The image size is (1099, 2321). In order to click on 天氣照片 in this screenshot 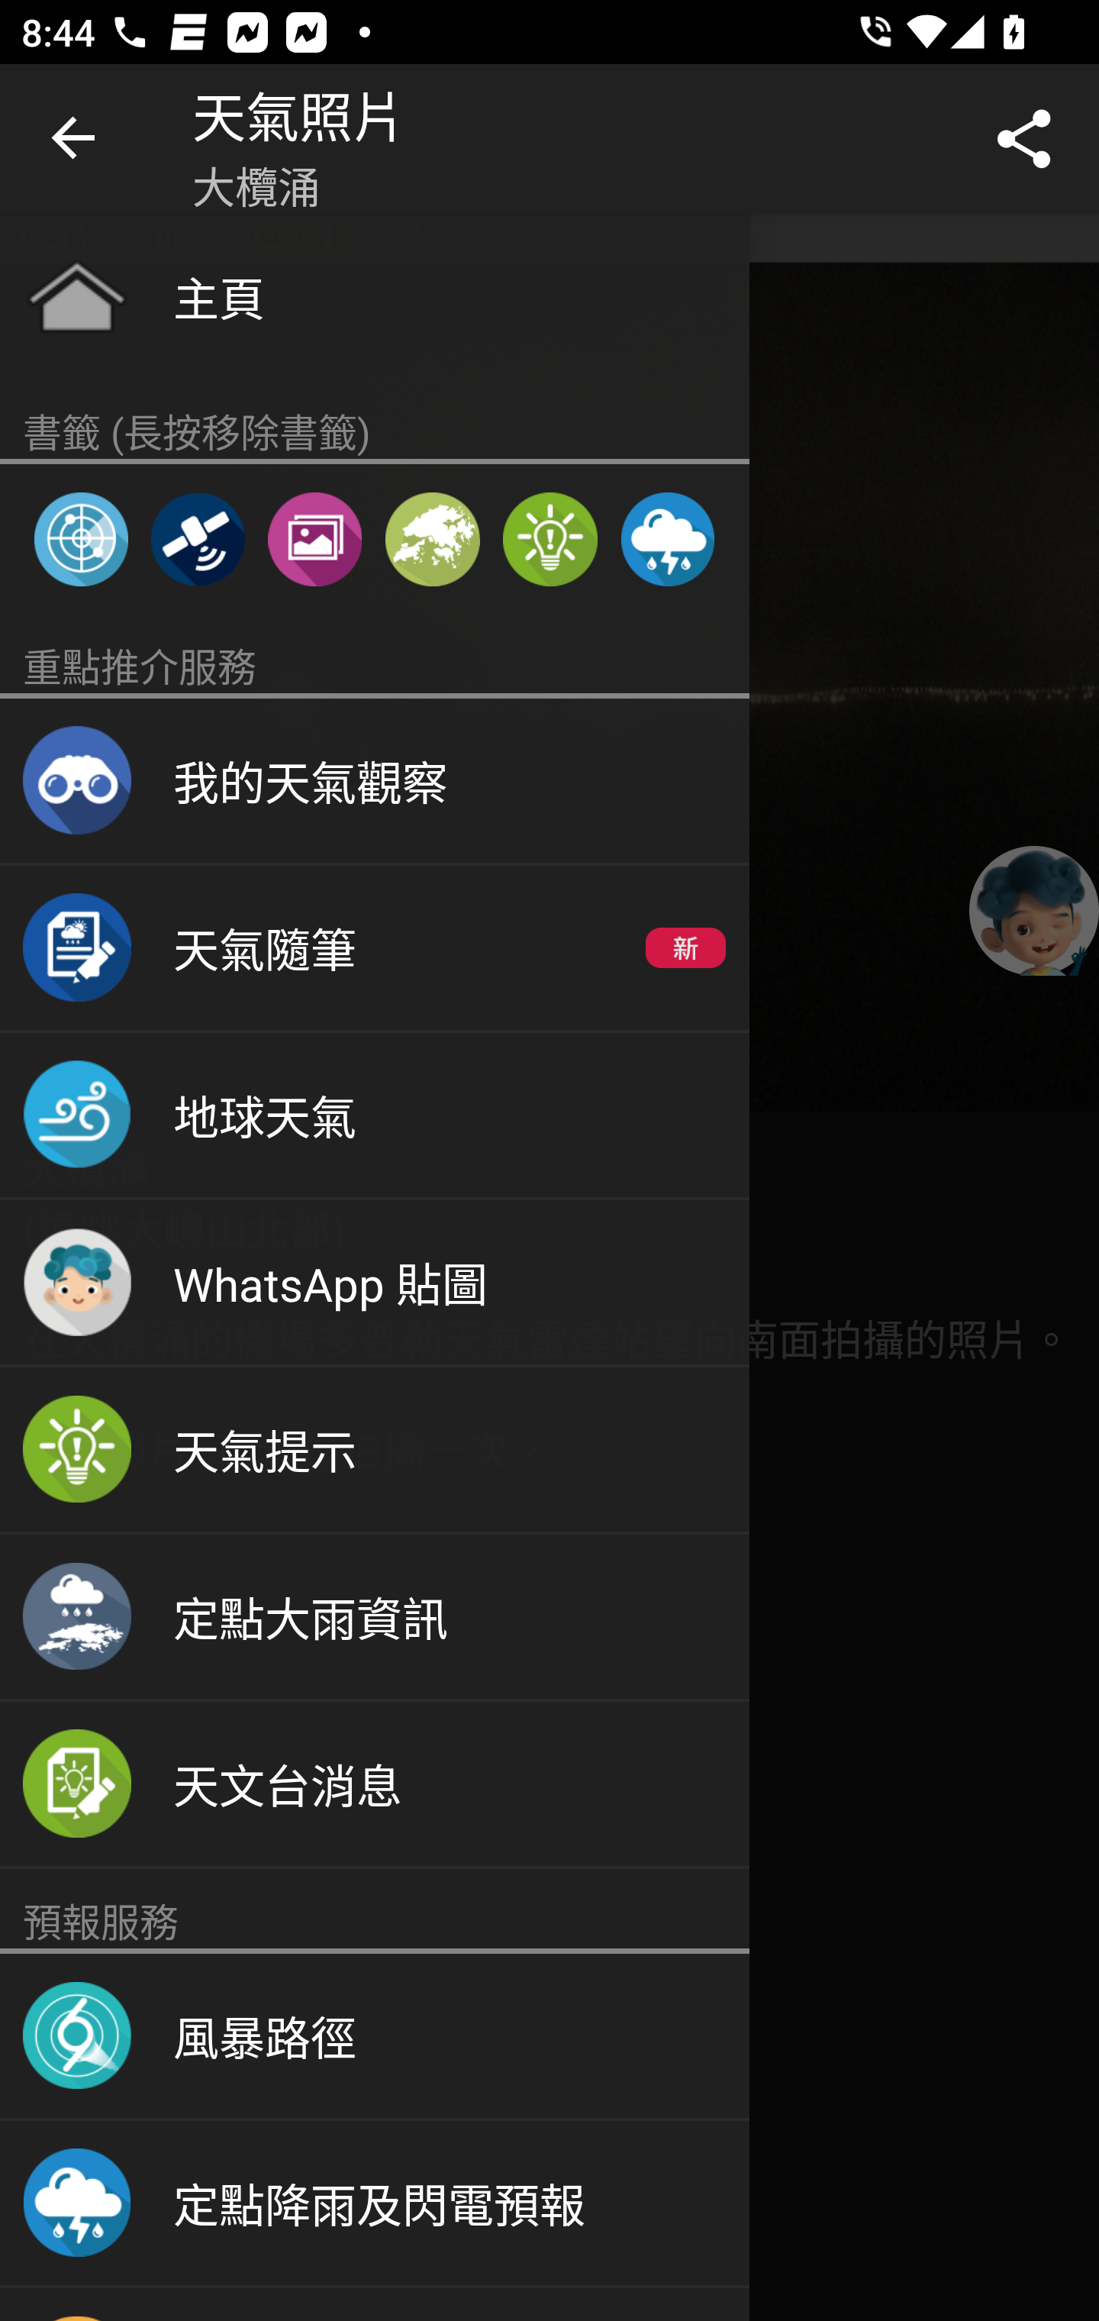, I will do `click(314, 539)`.